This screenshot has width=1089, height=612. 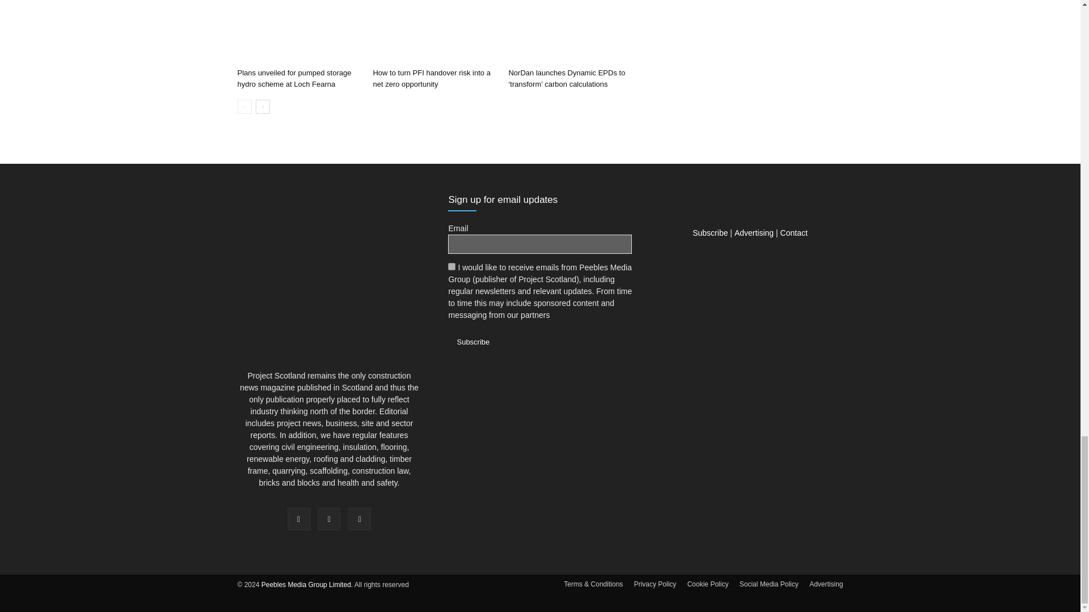 What do you see at coordinates (451, 266) in the screenshot?
I see `on` at bounding box center [451, 266].